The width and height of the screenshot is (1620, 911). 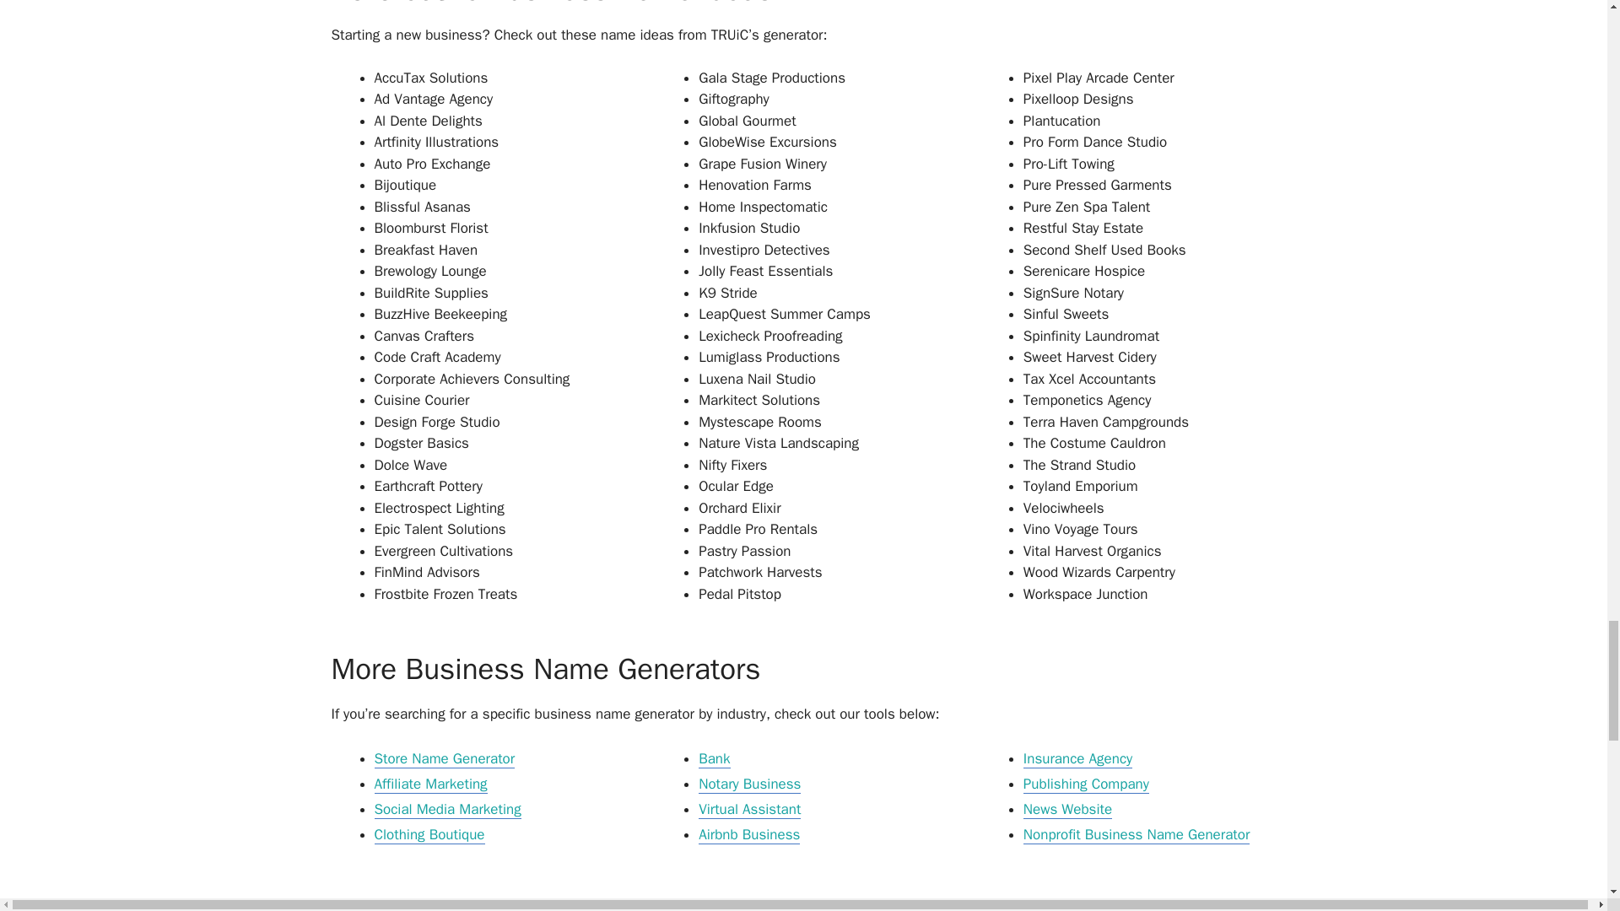 I want to click on industry-specific business name generators, so click(x=785, y=904).